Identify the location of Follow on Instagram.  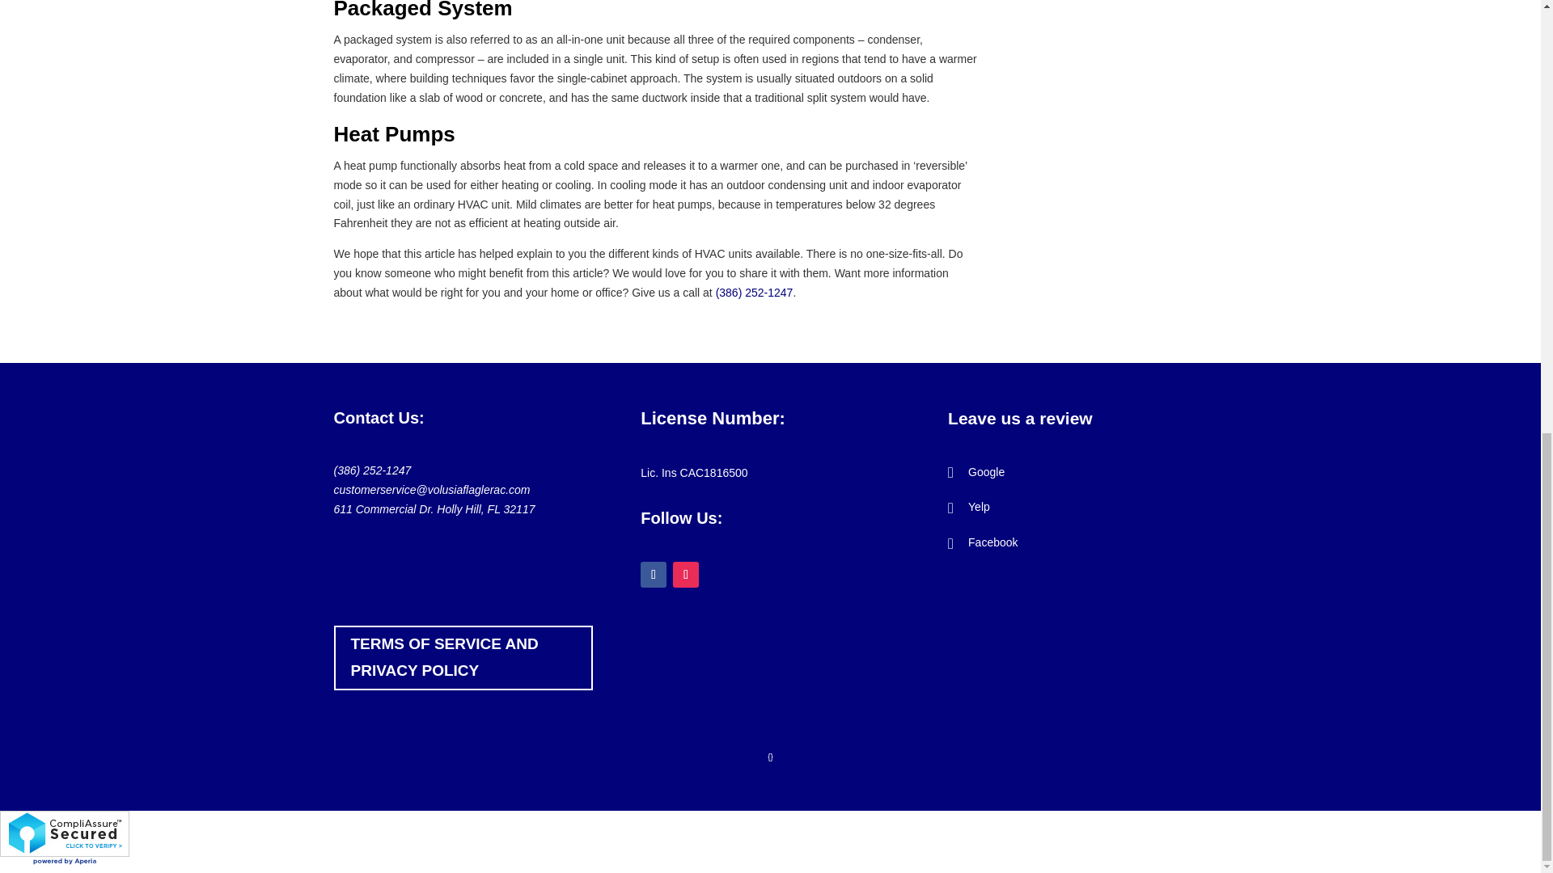
(686, 574).